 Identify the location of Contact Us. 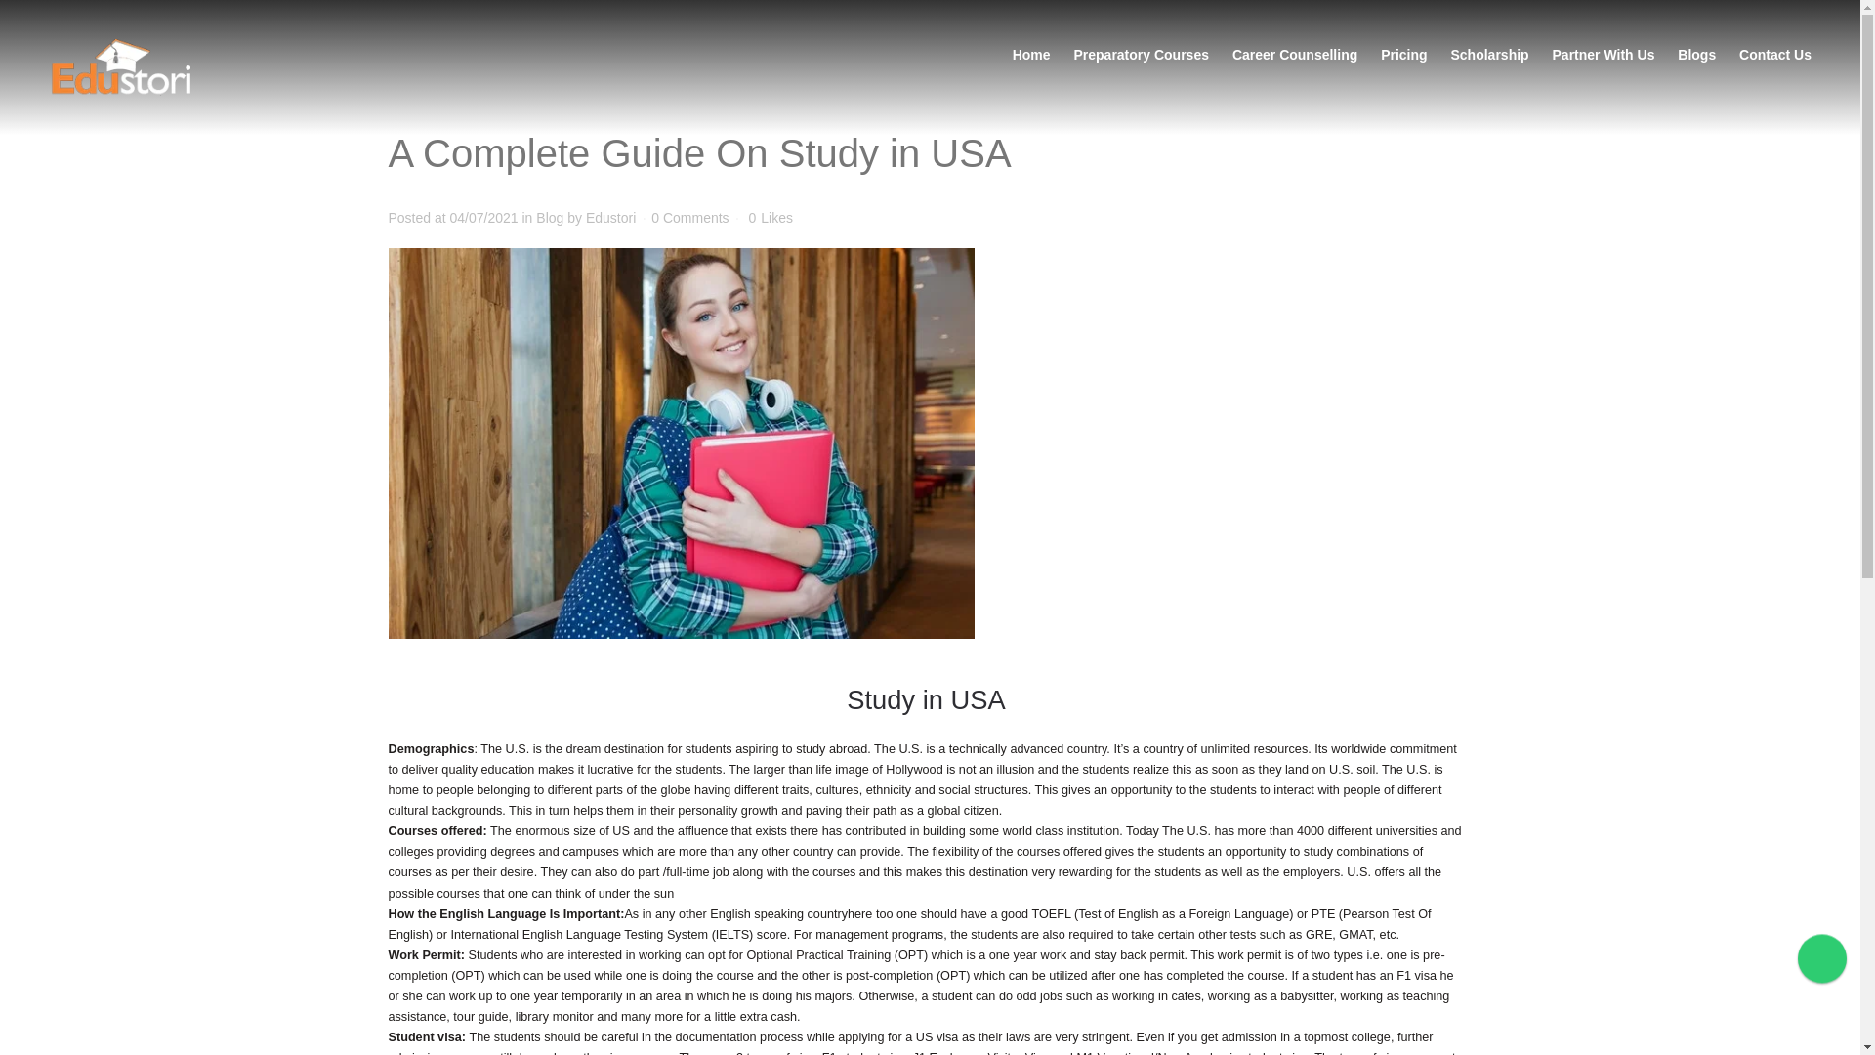
(1775, 55).